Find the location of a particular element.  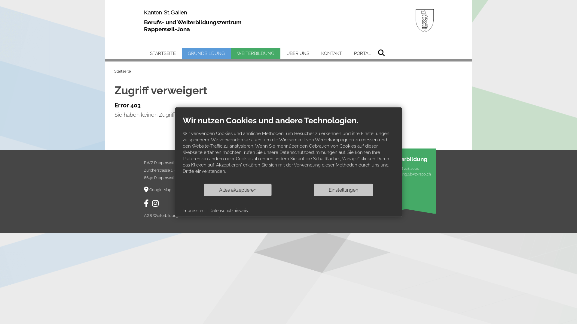

GRUNDBILDUNG is located at coordinates (206, 53).